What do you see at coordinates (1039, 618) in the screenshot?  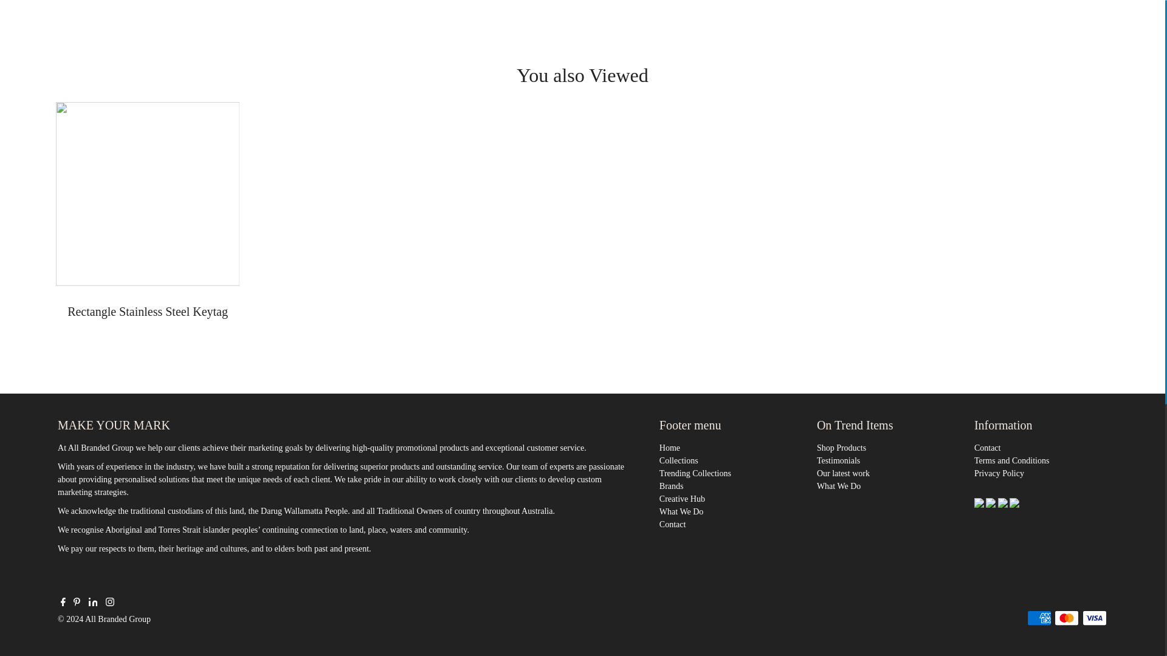 I see `American Express` at bounding box center [1039, 618].